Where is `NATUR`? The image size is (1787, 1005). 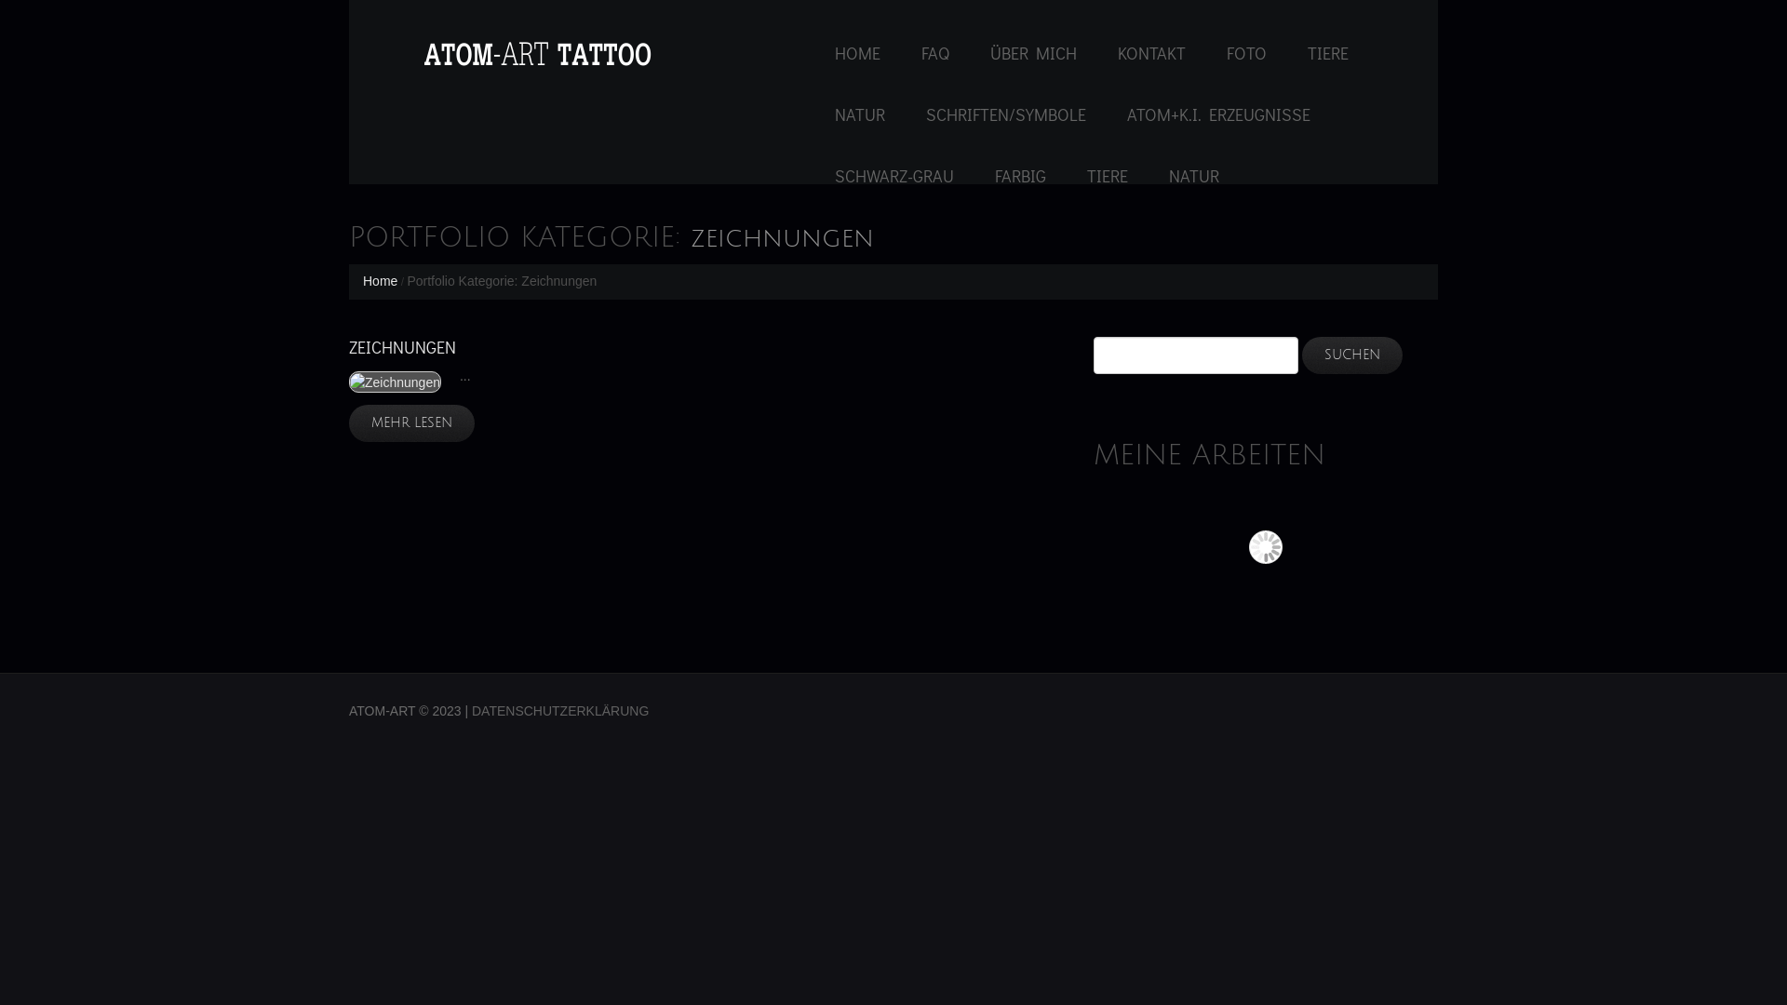
NATUR is located at coordinates (1194, 176).